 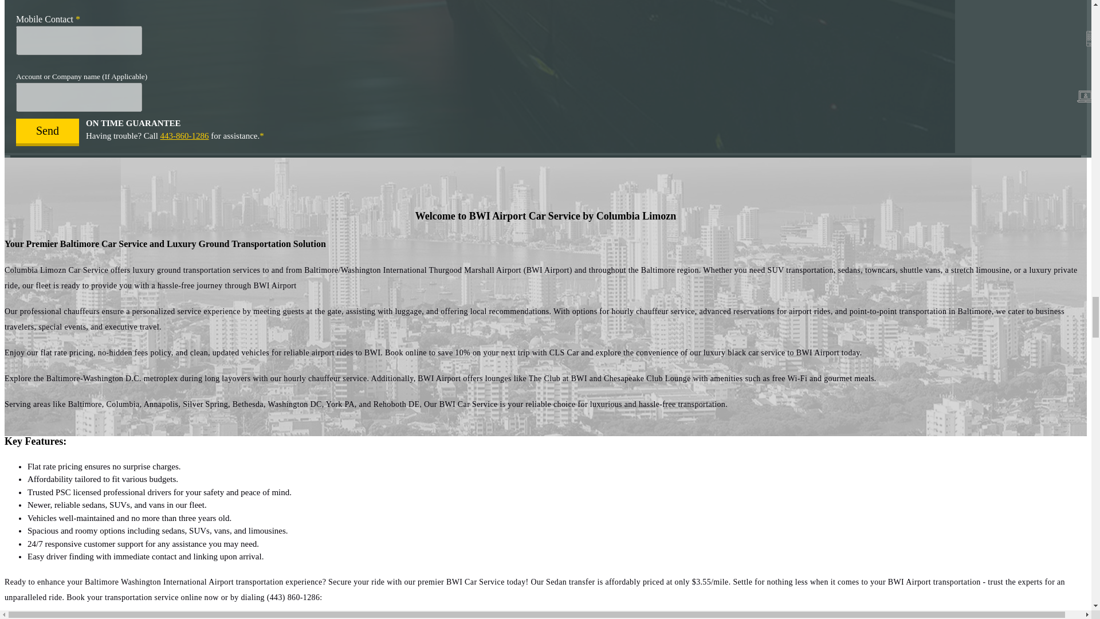 What do you see at coordinates (184, 135) in the screenshot?
I see `443-860-1286` at bounding box center [184, 135].